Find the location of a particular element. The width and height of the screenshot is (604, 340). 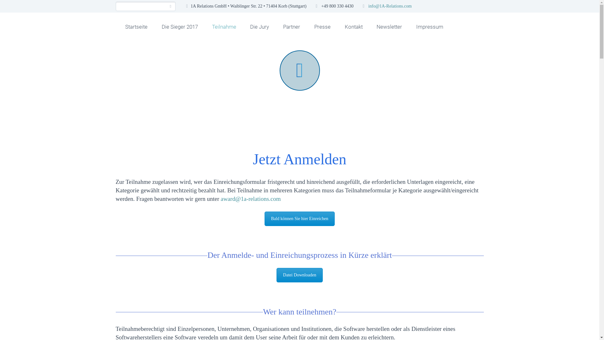

Startseite is located at coordinates (137, 27).